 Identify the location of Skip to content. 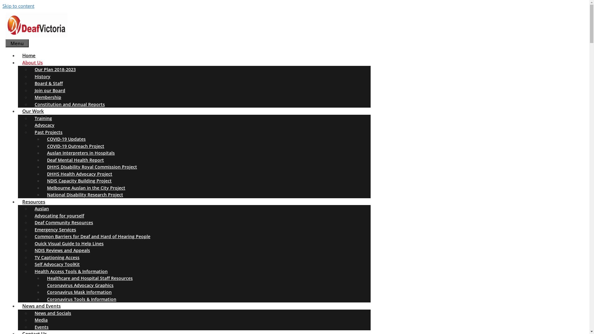
(19, 6).